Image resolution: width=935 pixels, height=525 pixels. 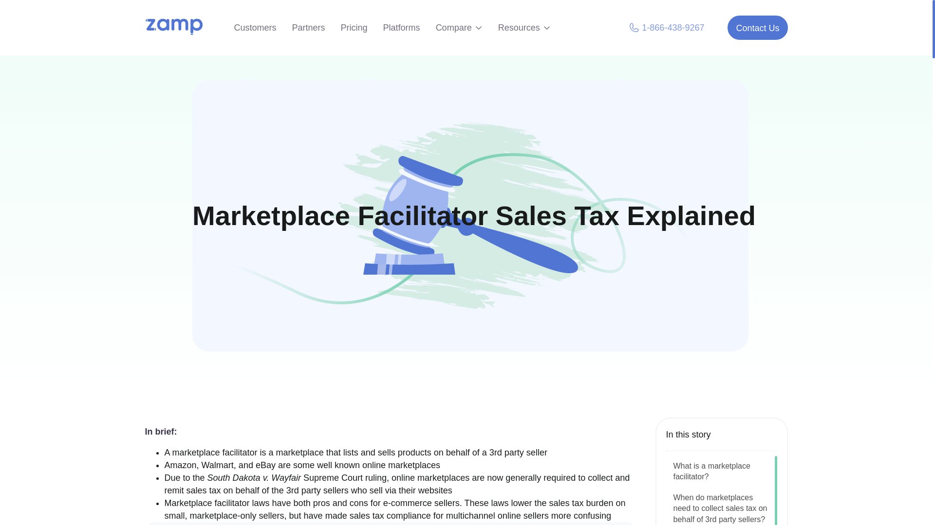 What do you see at coordinates (225, 209) in the screenshot?
I see `Resource Center` at bounding box center [225, 209].